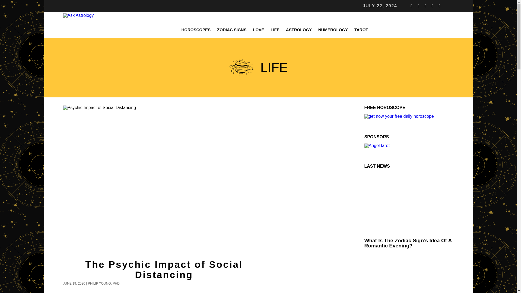  I want to click on JULY 22, 2024, so click(380, 6).